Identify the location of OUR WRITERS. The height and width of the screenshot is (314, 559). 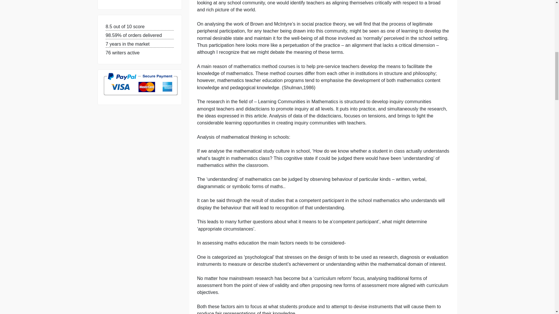
(136, 29).